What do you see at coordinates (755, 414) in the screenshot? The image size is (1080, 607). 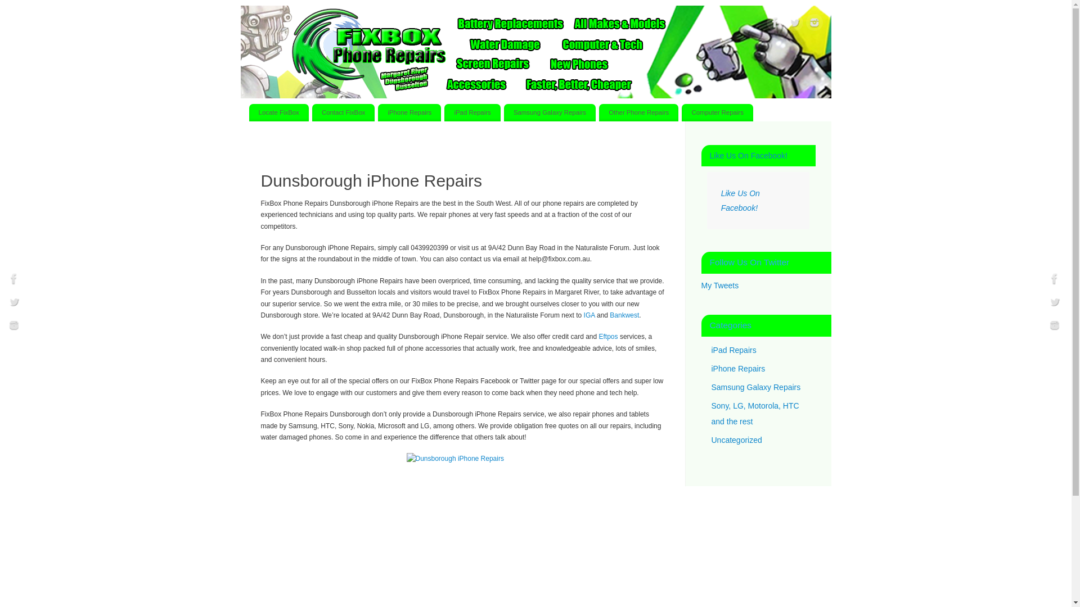 I see `Sony, LG, Motorola, HTC and the rest` at bounding box center [755, 414].